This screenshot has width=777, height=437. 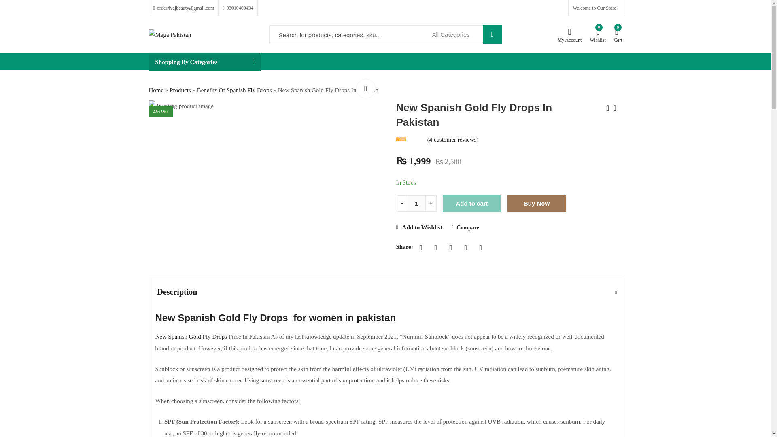 I want to click on Search, so click(x=492, y=35).